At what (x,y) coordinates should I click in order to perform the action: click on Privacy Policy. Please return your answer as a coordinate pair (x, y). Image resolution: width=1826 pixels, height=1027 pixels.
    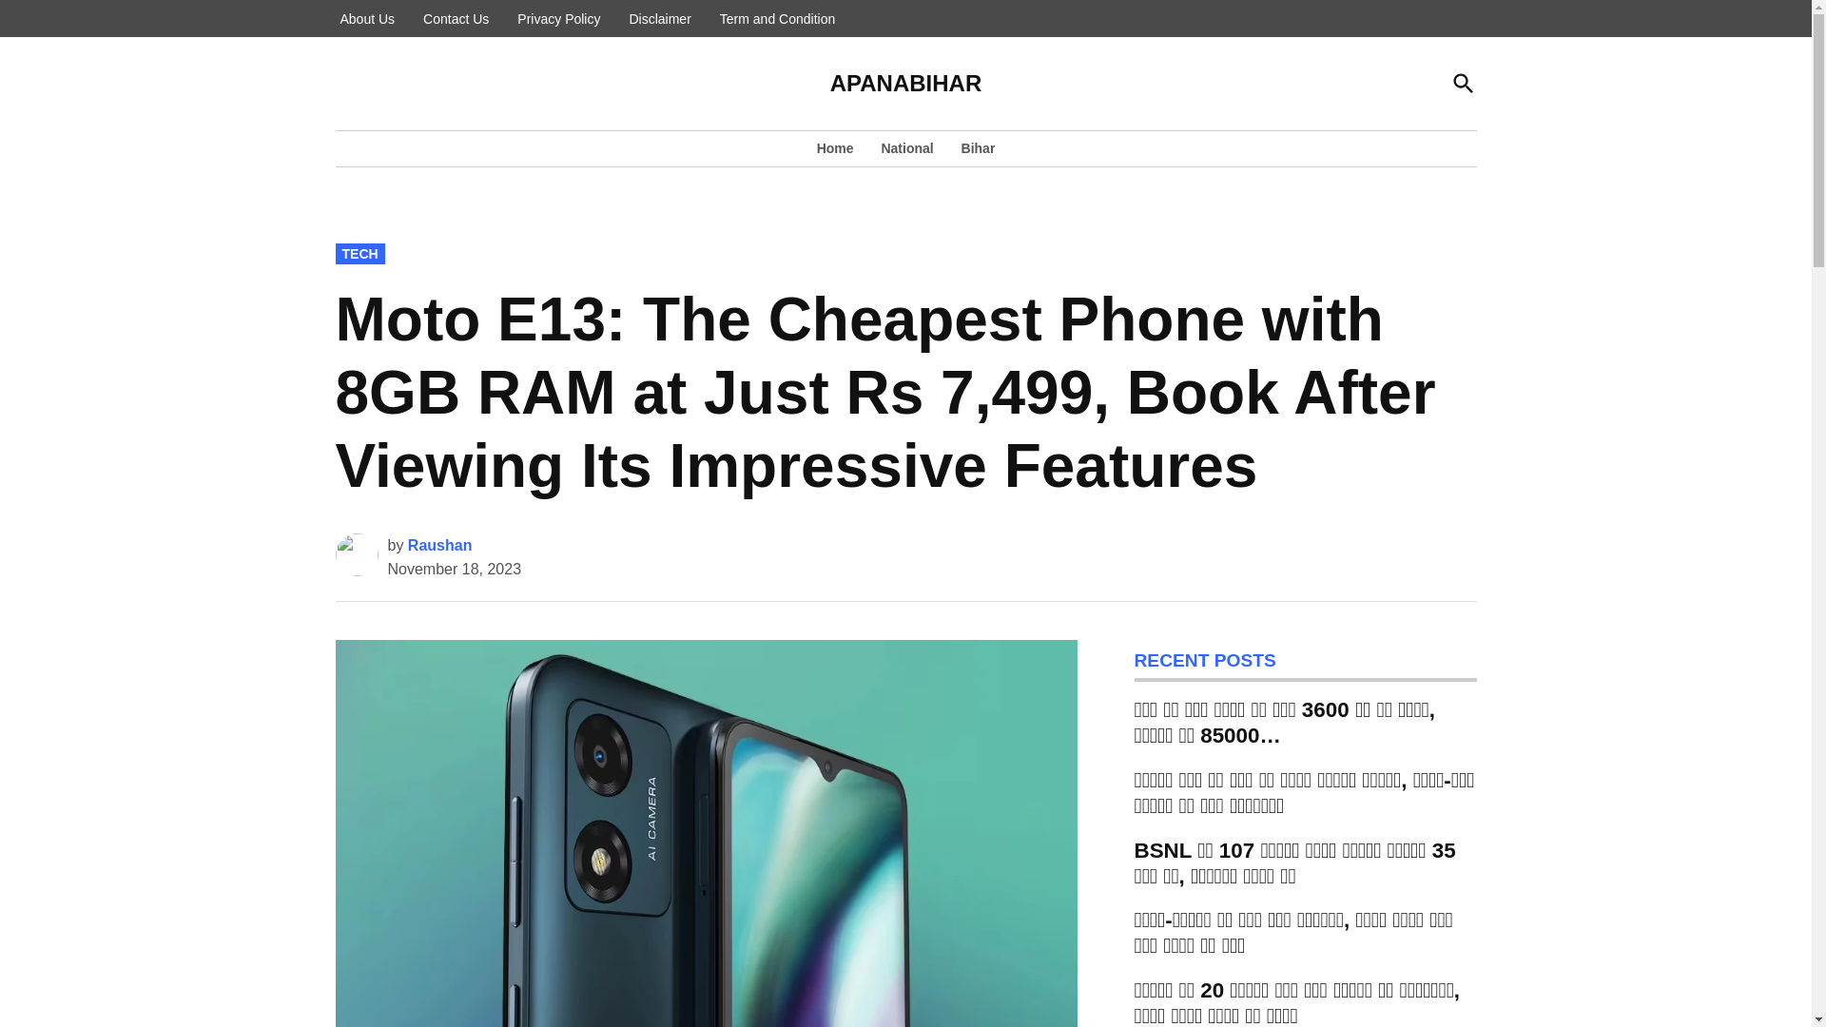
    Looking at the image, I should click on (558, 19).